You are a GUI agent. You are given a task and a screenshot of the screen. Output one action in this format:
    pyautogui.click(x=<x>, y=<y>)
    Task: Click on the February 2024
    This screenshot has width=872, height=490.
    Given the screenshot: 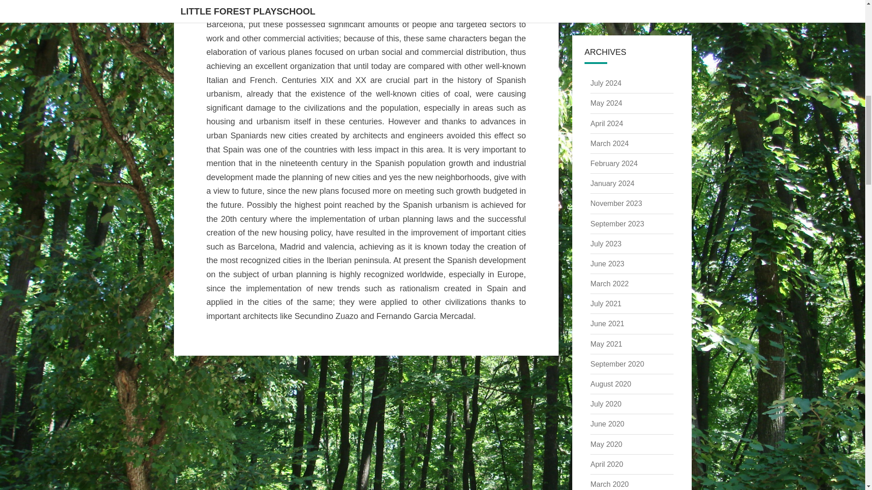 What is the action you would take?
    pyautogui.click(x=614, y=163)
    